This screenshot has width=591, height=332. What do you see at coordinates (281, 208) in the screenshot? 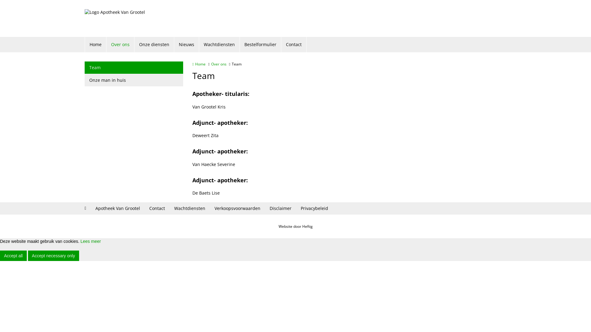
I see `Disclaimer` at bounding box center [281, 208].